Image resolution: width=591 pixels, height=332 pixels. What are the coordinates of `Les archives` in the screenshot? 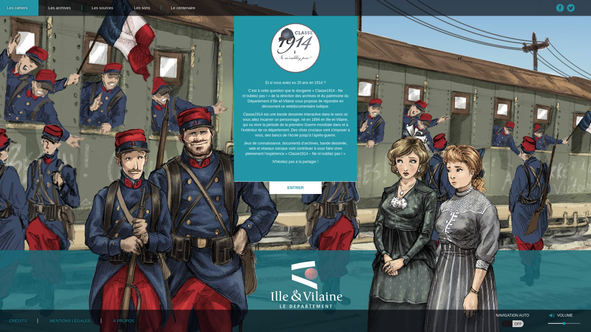 It's located at (60, 8).